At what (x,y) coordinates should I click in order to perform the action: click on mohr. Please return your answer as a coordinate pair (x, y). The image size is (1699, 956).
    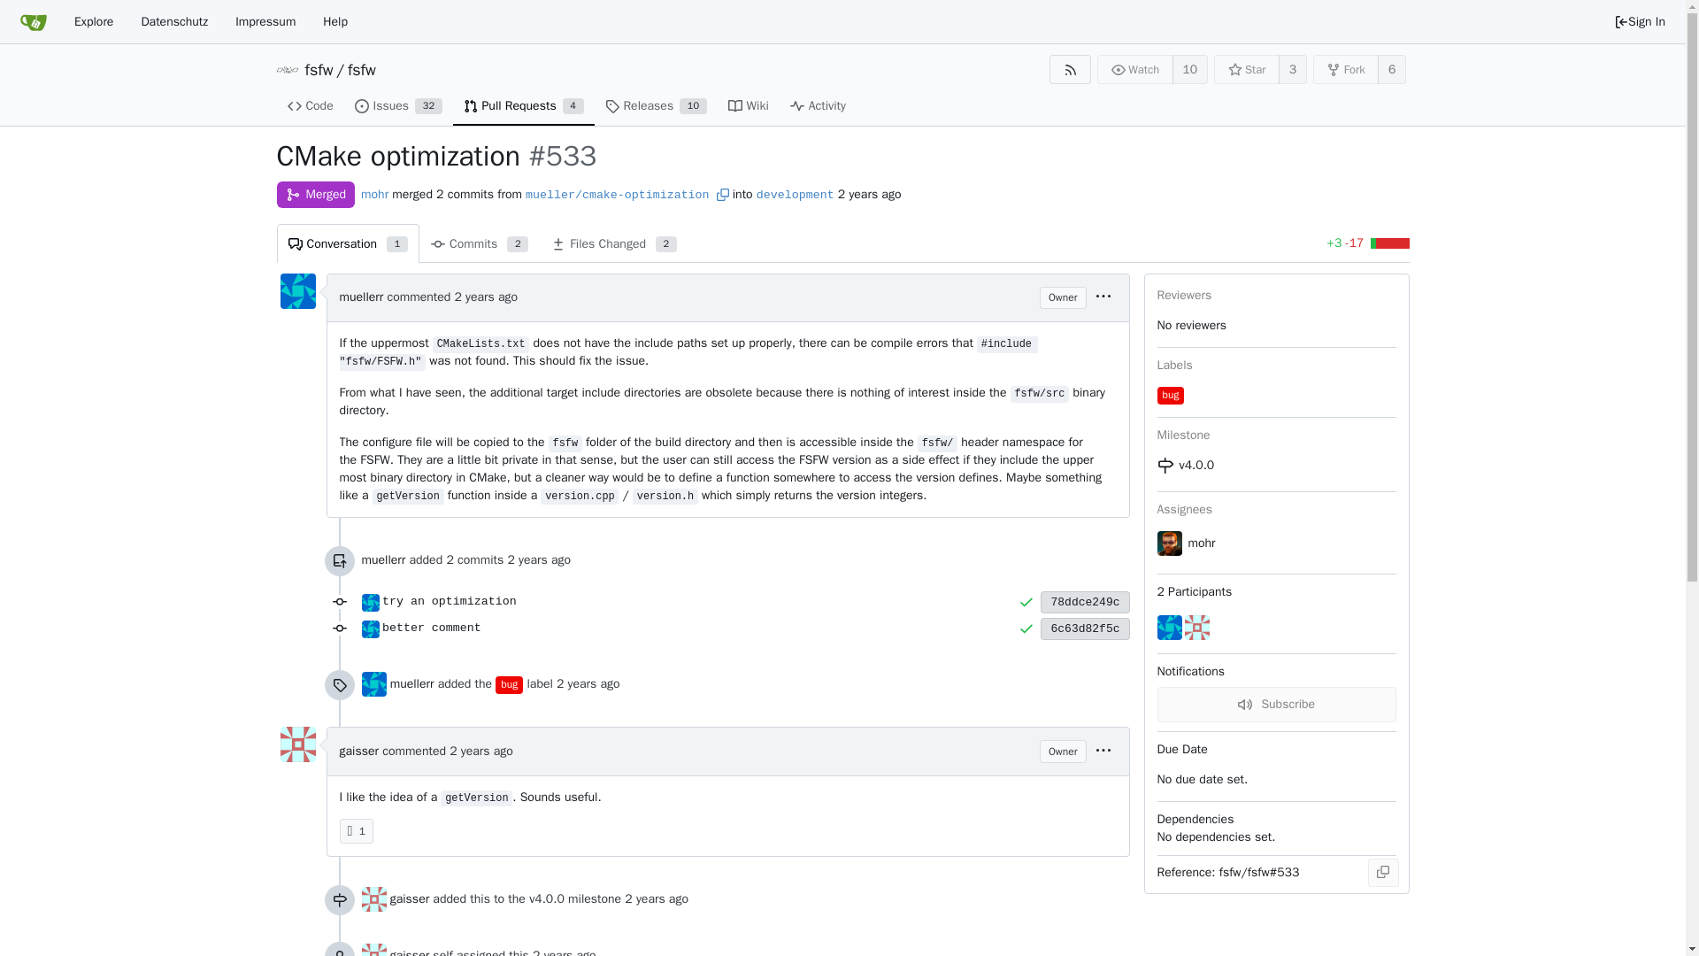
    Looking at the image, I should click on (374, 193).